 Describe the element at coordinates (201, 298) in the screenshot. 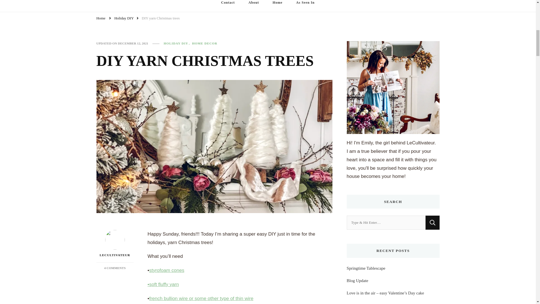

I see `Home` at that location.